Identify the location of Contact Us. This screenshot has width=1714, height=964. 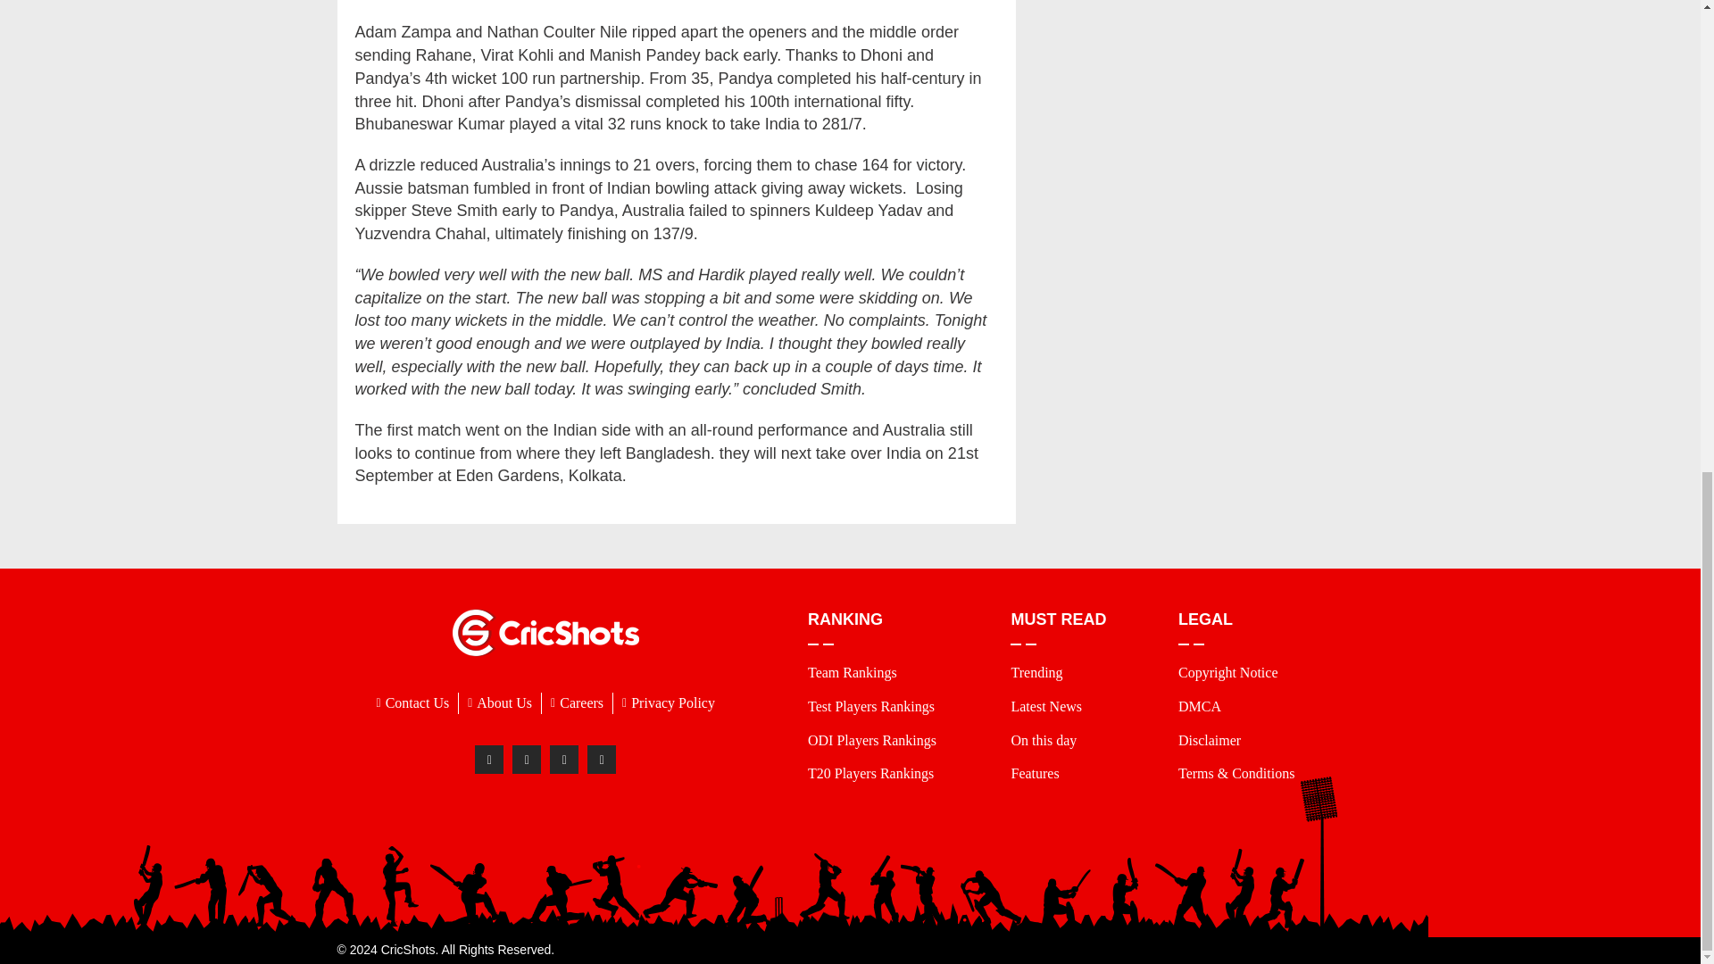
(413, 703).